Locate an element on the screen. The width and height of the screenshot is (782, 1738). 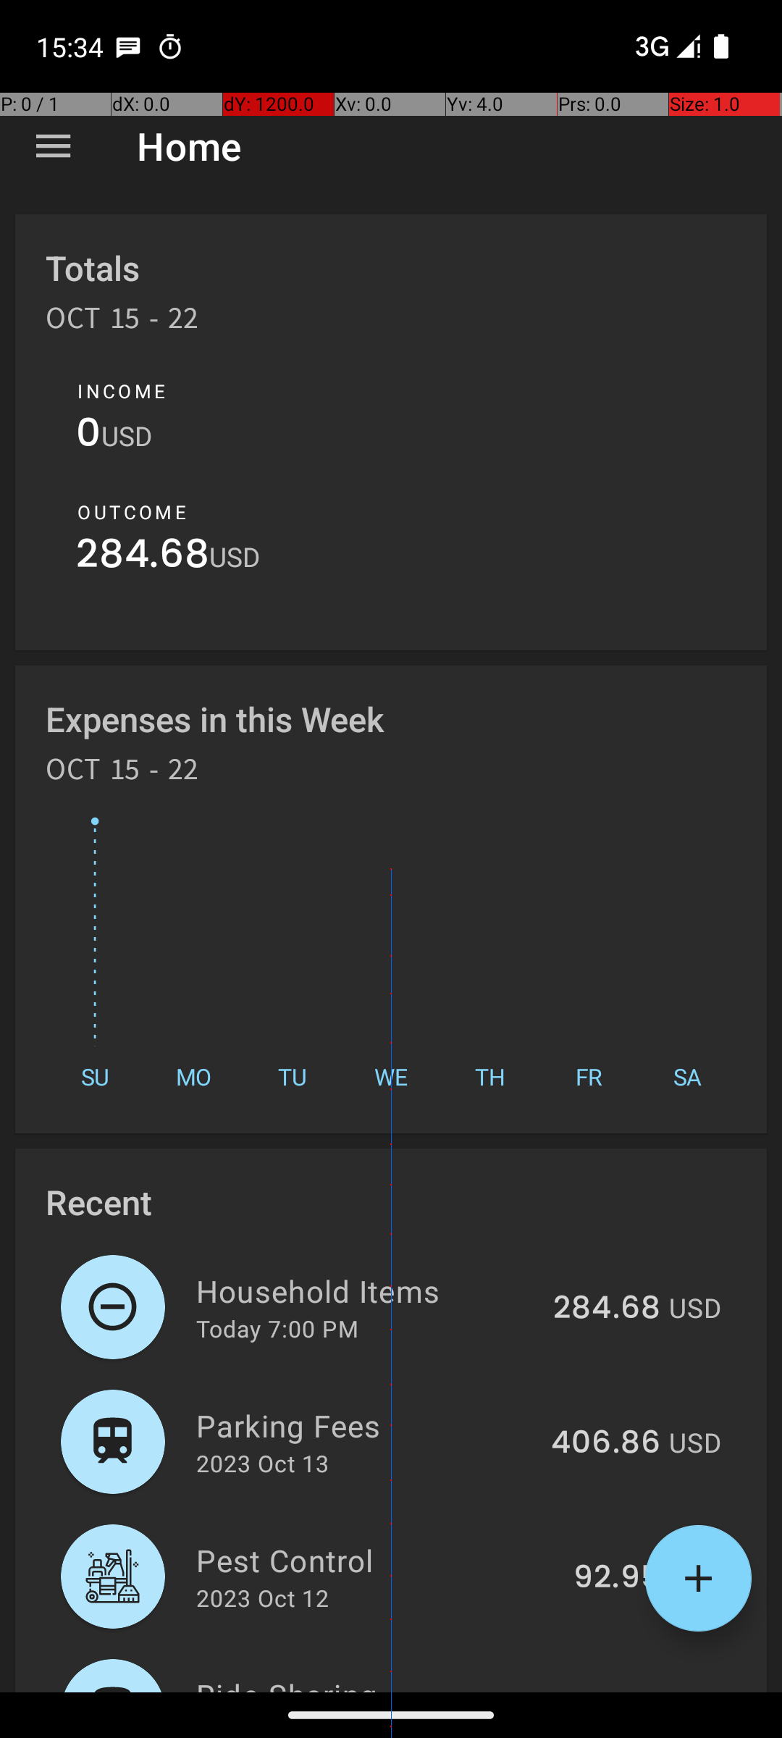
Parking Fees is located at coordinates (365, 1425).